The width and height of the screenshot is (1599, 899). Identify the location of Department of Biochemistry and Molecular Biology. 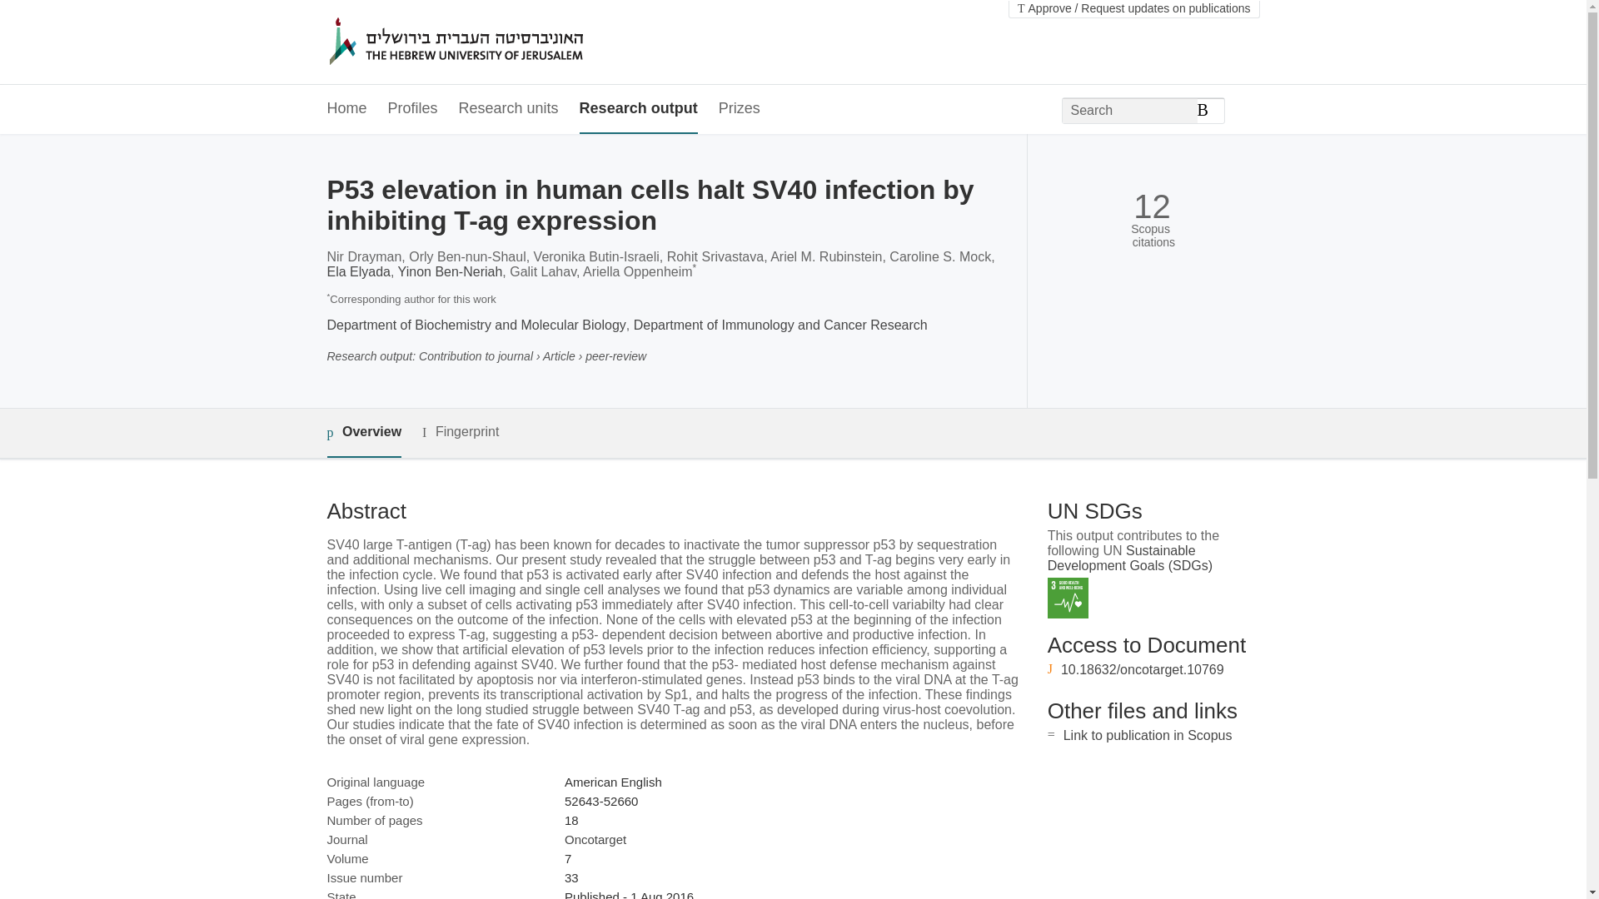
(475, 325).